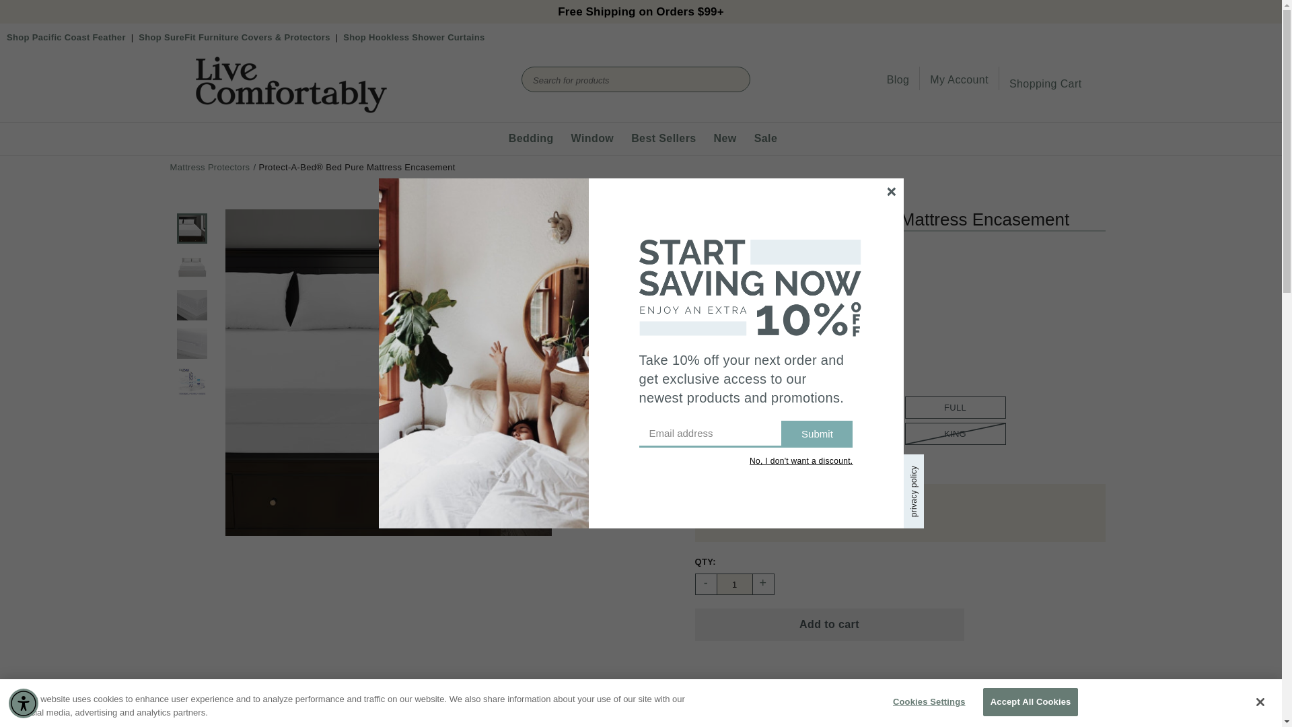  What do you see at coordinates (851, 434) in the screenshot?
I see `size Queen 10" is not available for this combination` at bounding box center [851, 434].